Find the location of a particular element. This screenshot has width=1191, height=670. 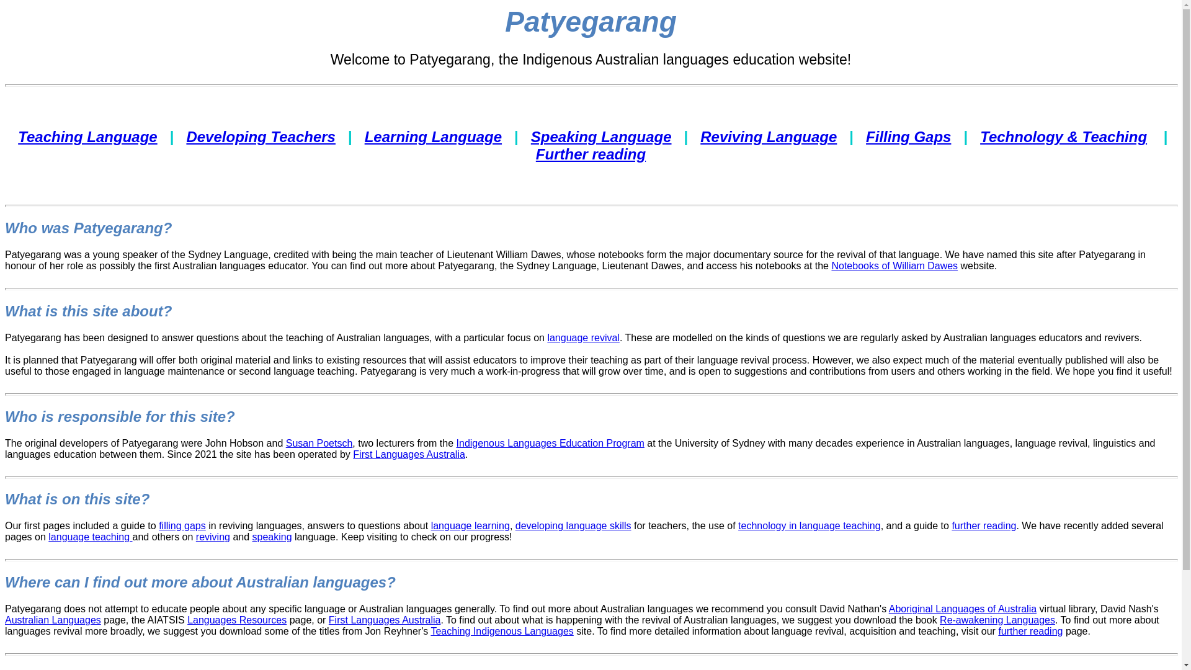

Indigenous Languages Education Program is located at coordinates (551, 443).